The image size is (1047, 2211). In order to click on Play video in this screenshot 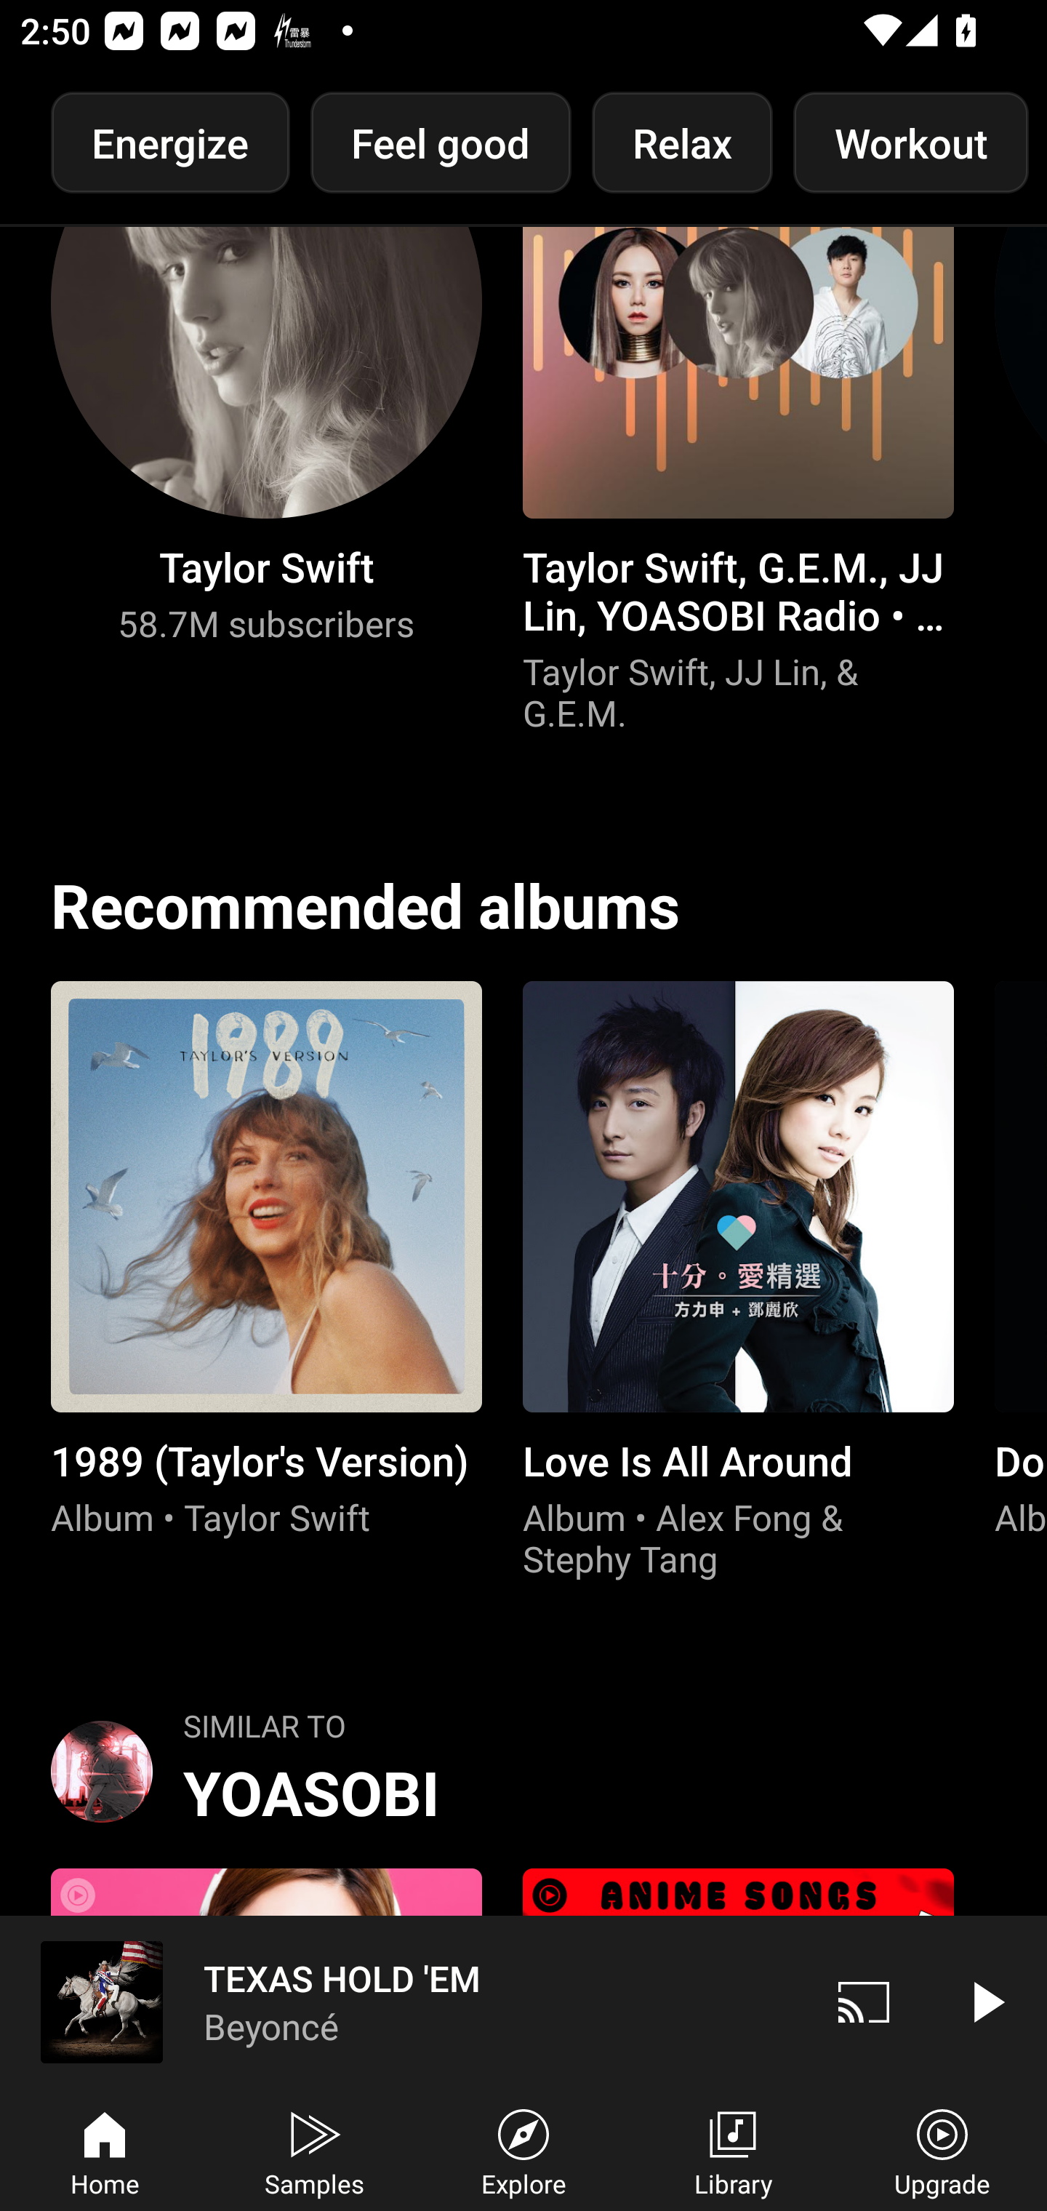, I will do `click(986, 2002)`.